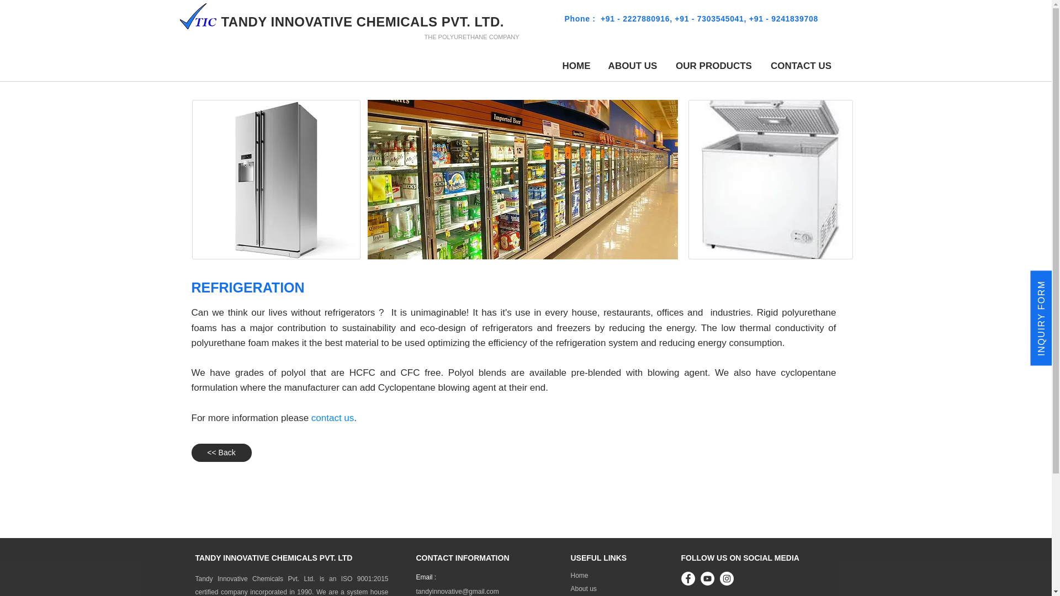 The width and height of the screenshot is (1060, 596). I want to click on TANDY INNOVATIVE CHEMICALS PVT. LTD, so click(274, 558).